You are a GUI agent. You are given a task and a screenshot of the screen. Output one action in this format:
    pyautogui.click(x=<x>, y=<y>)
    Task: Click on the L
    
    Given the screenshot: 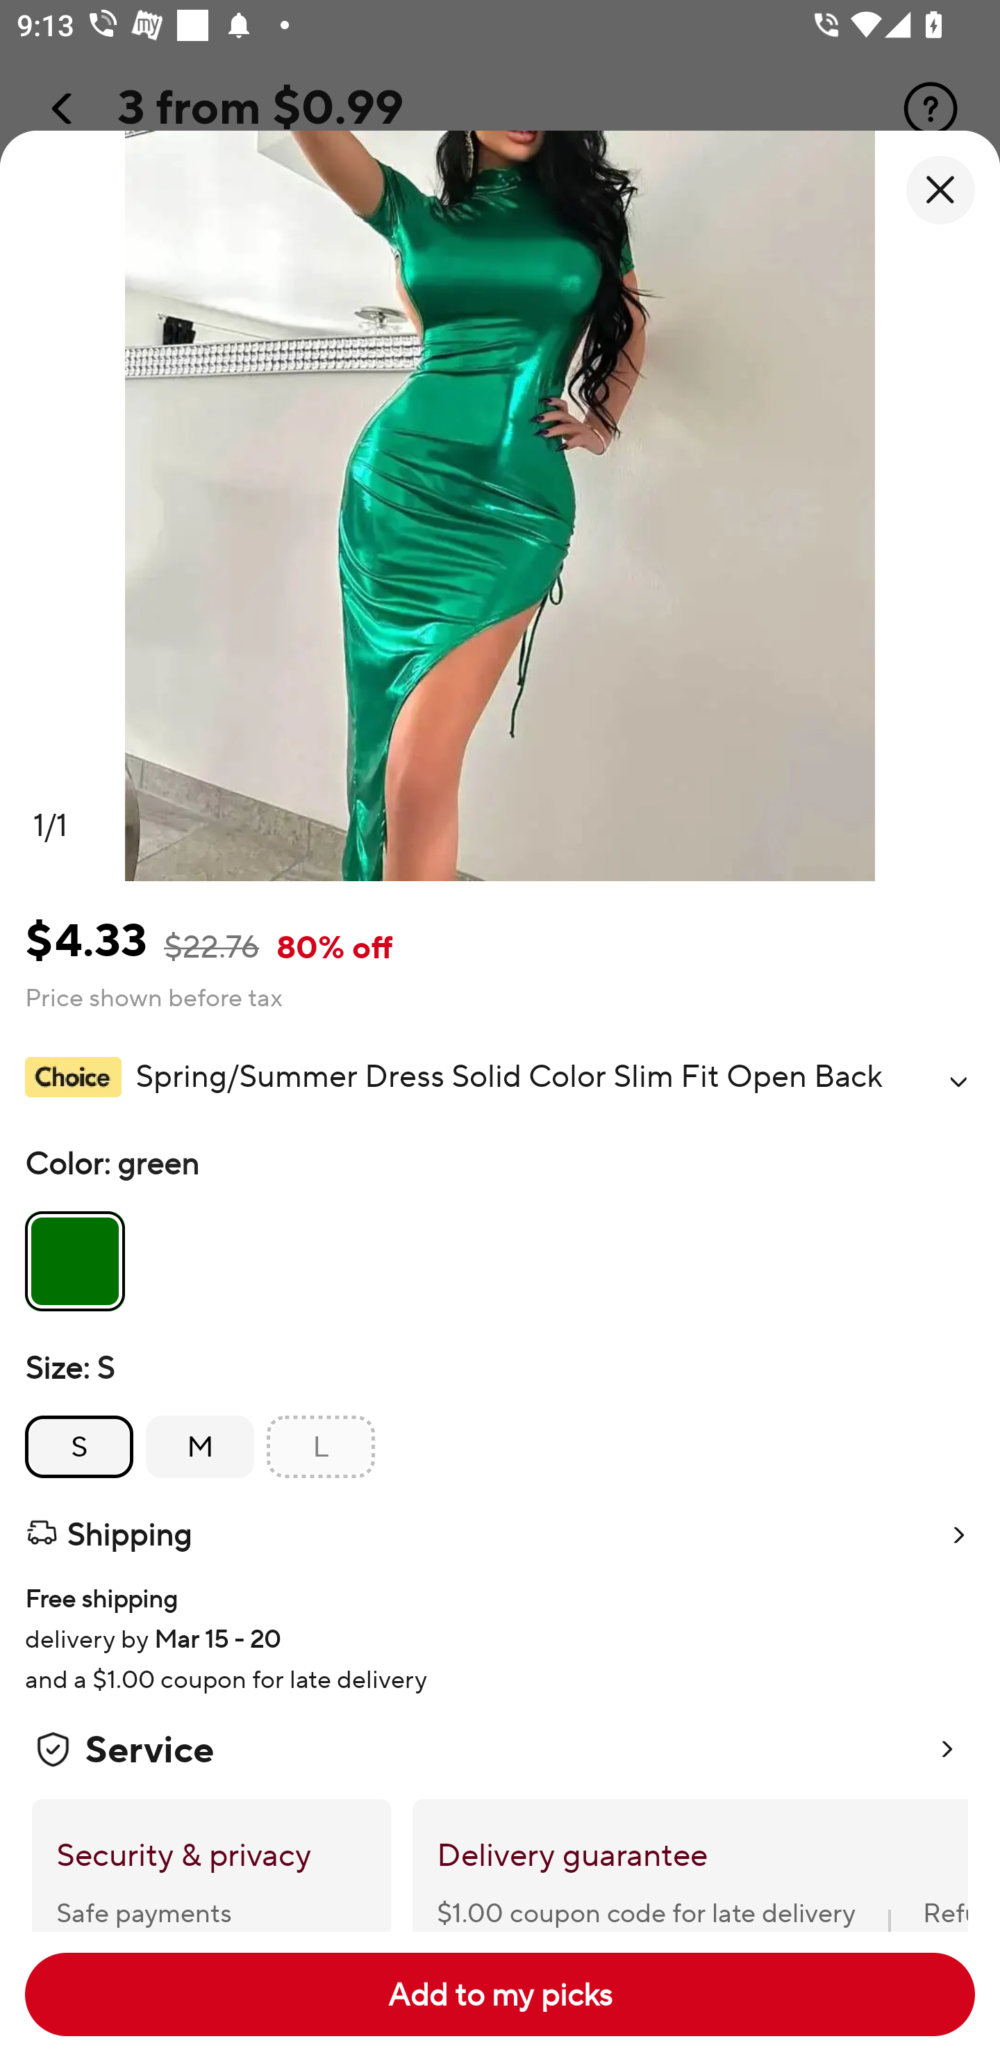 What is the action you would take?
    pyautogui.click(x=321, y=1447)
    